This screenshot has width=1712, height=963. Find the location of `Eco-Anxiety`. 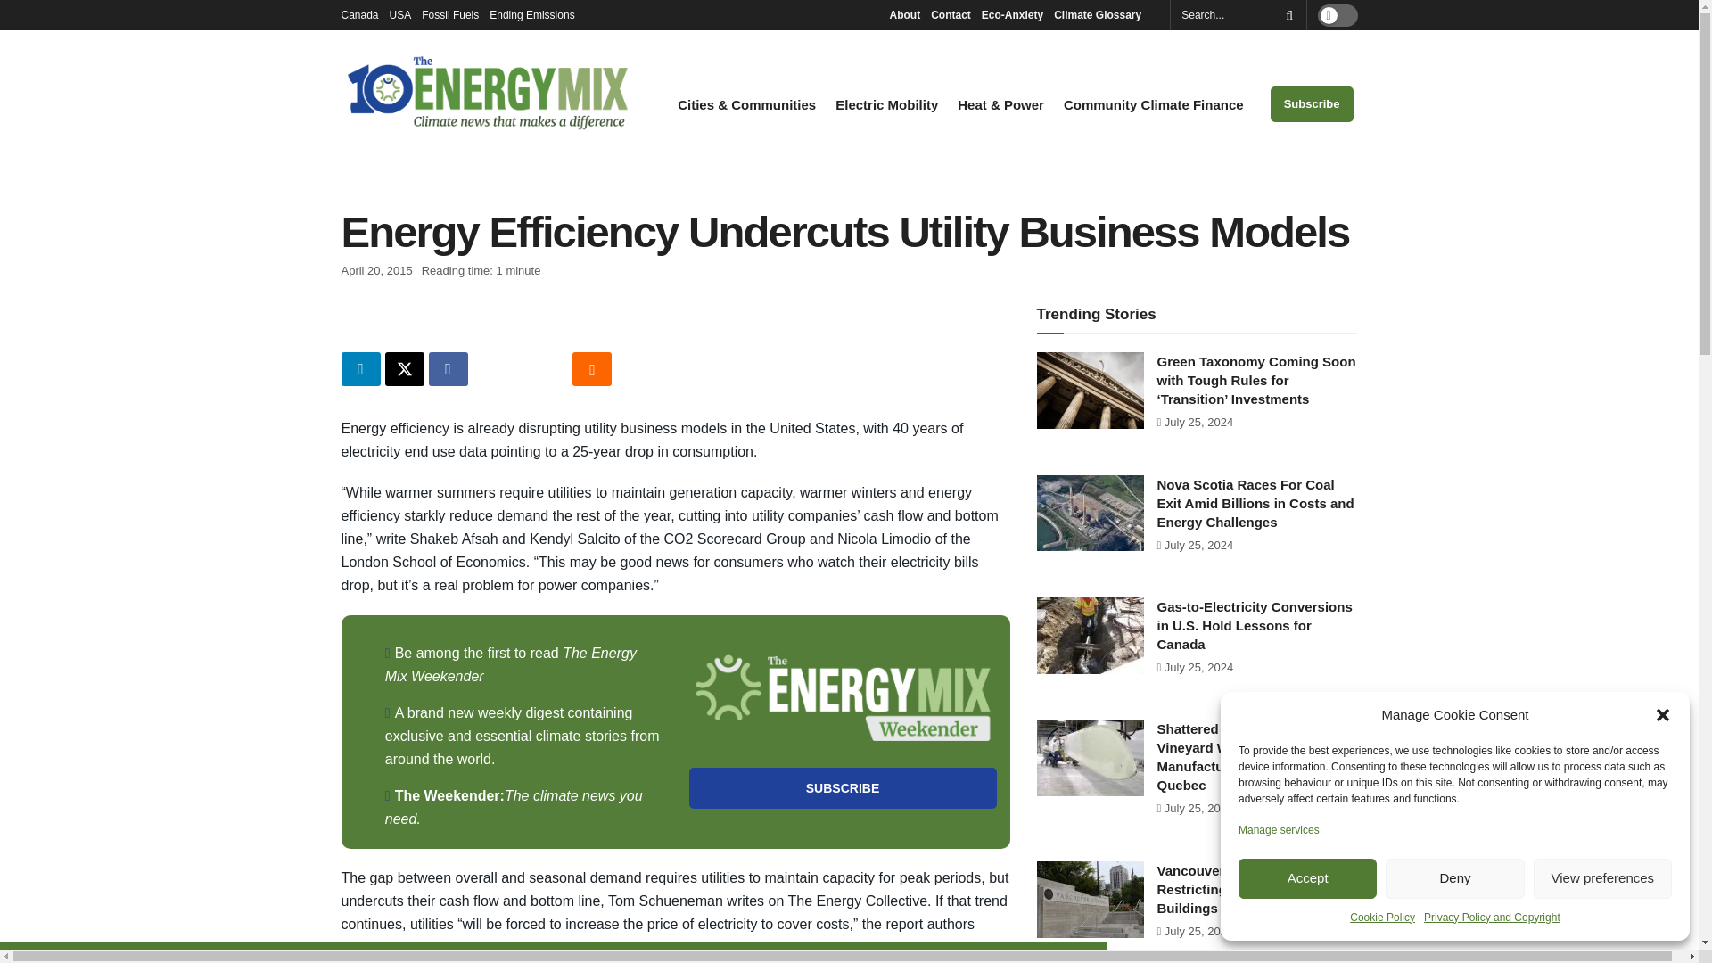

Eco-Anxiety is located at coordinates (1011, 14).